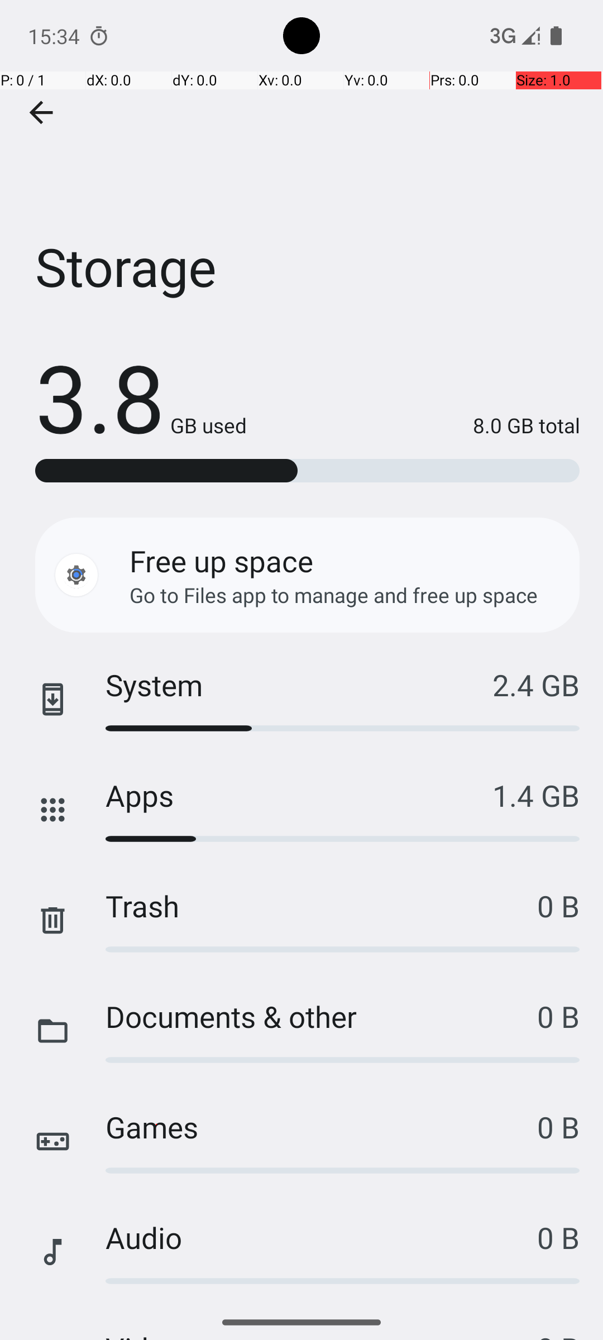  What do you see at coordinates (141, 396) in the screenshot?
I see `3.8 GB used` at bounding box center [141, 396].